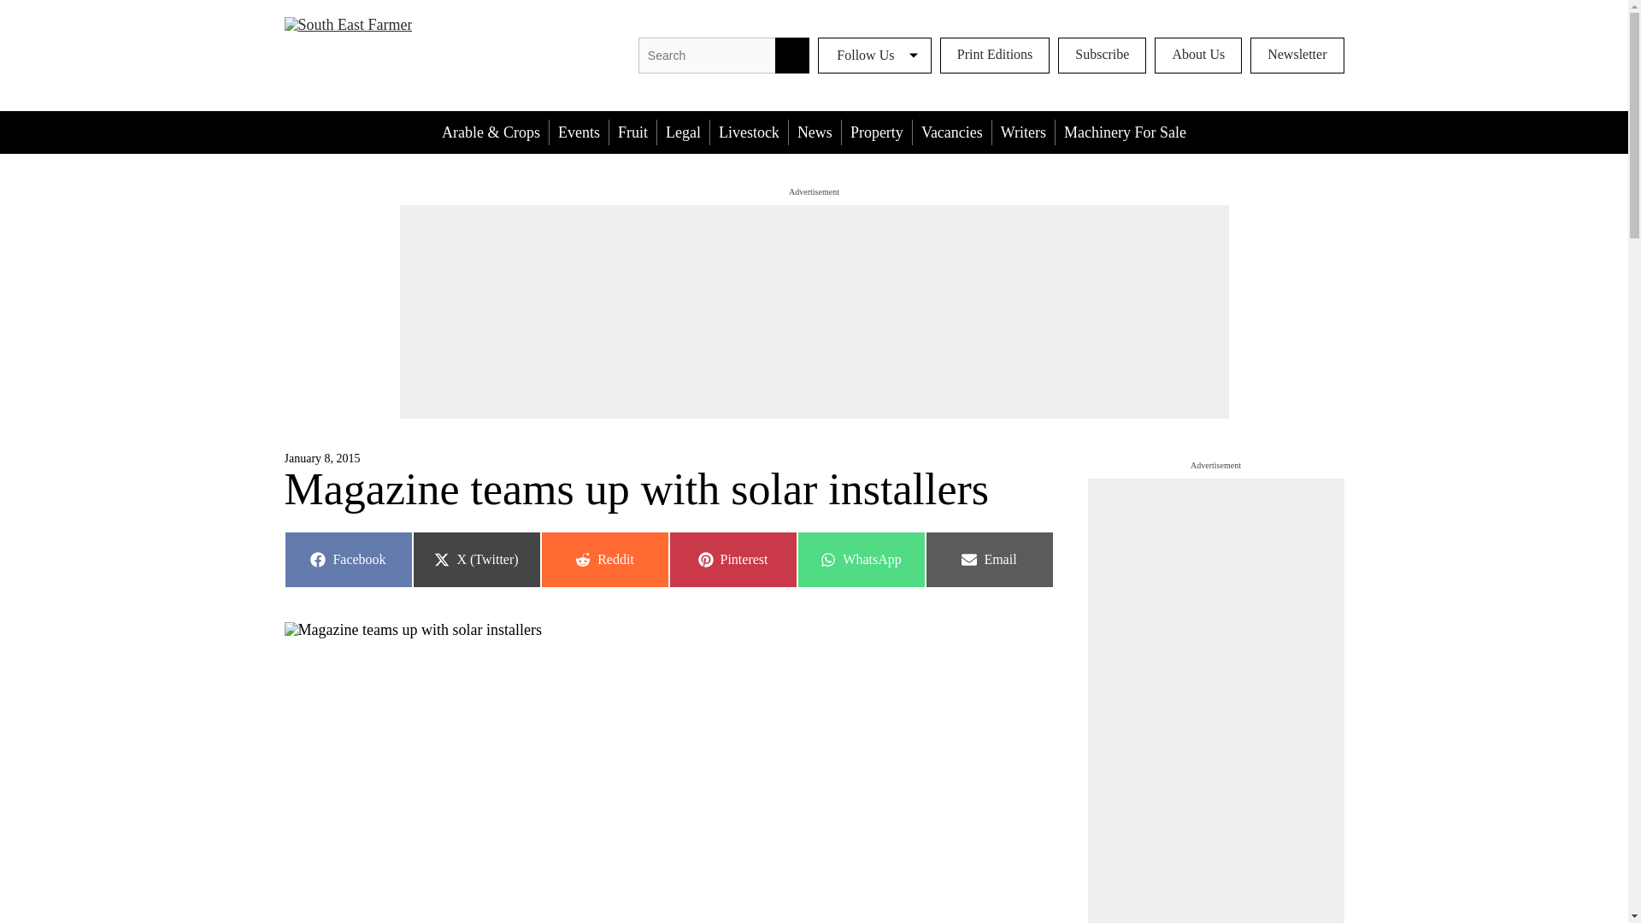  Describe the element at coordinates (815, 132) in the screenshot. I see `Print Editions` at that location.